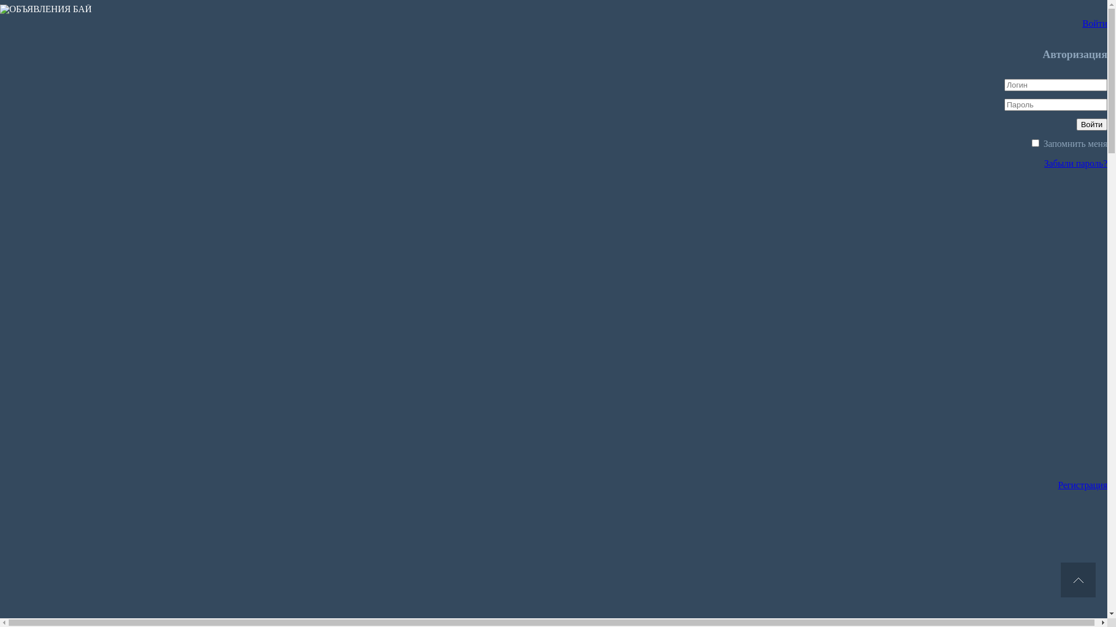 This screenshot has width=1116, height=627. What do you see at coordinates (624, 562) in the screenshot?
I see `Use Facebook account` at bounding box center [624, 562].